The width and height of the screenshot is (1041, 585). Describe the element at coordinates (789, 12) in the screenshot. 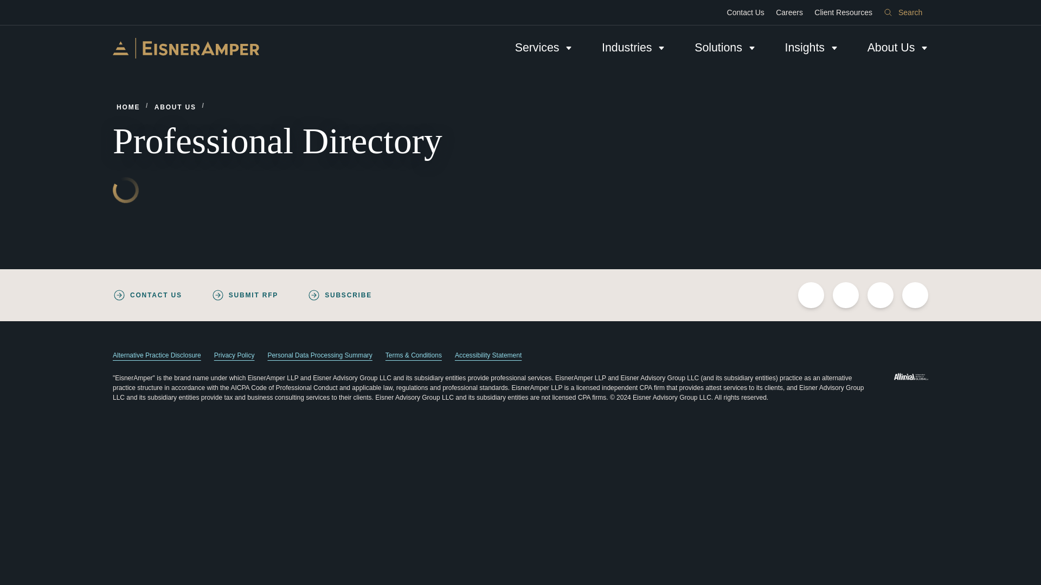

I see `Careers` at that location.